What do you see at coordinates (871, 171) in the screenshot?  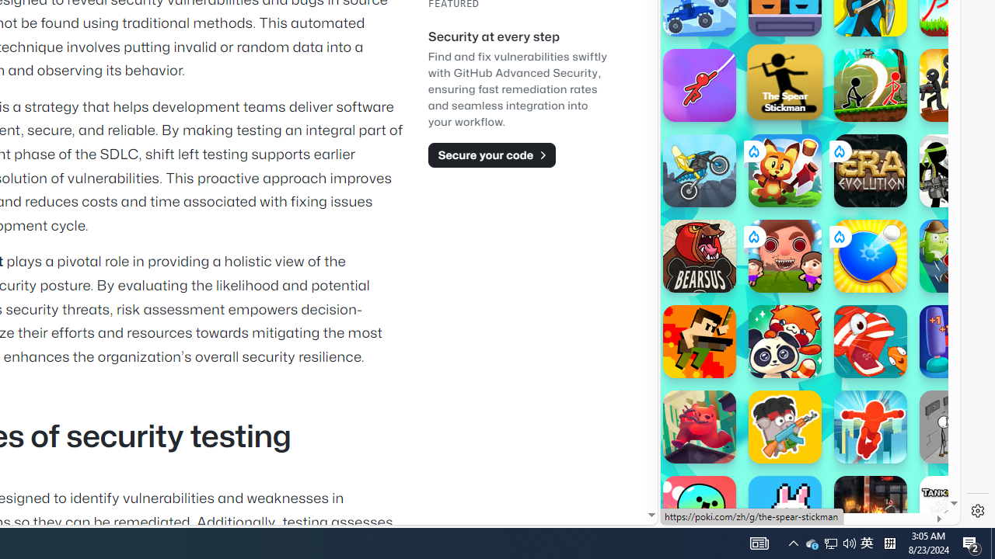 I see `Era: Evolution Era: Evolution` at bounding box center [871, 171].